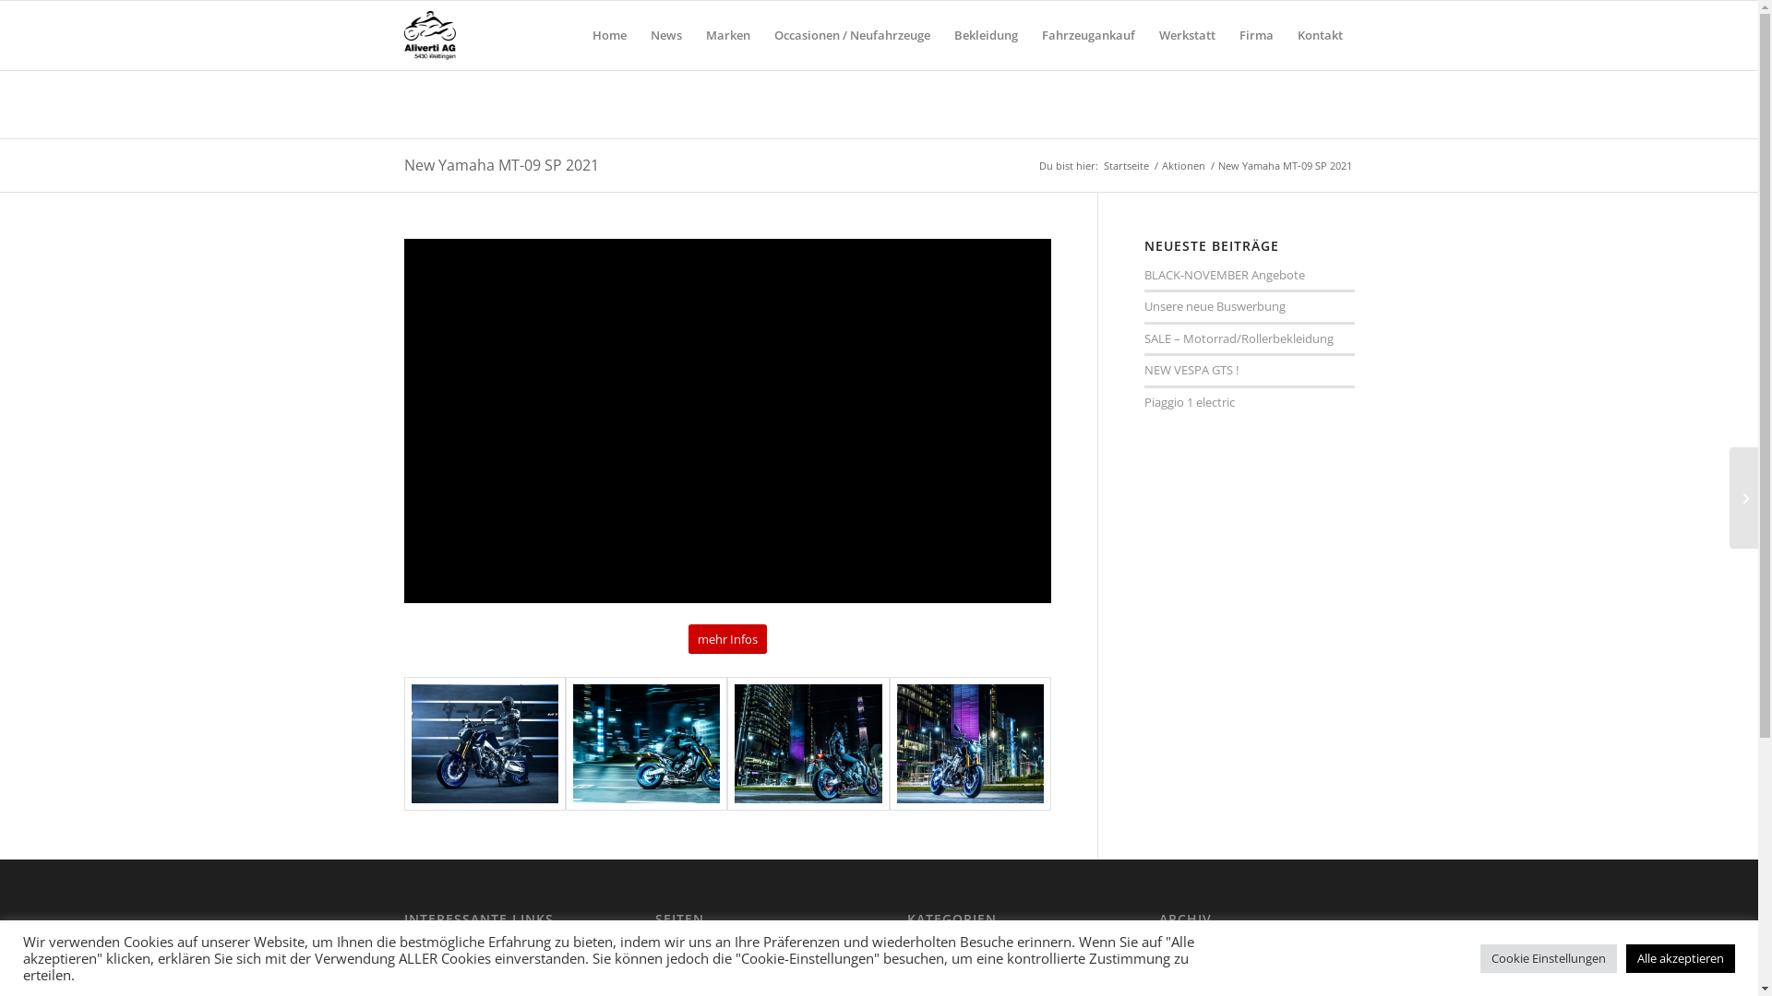 This screenshot has width=1772, height=996. Describe the element at coordinates (1187, 35) in the screenshot. I see `Werkstatt` at that location.